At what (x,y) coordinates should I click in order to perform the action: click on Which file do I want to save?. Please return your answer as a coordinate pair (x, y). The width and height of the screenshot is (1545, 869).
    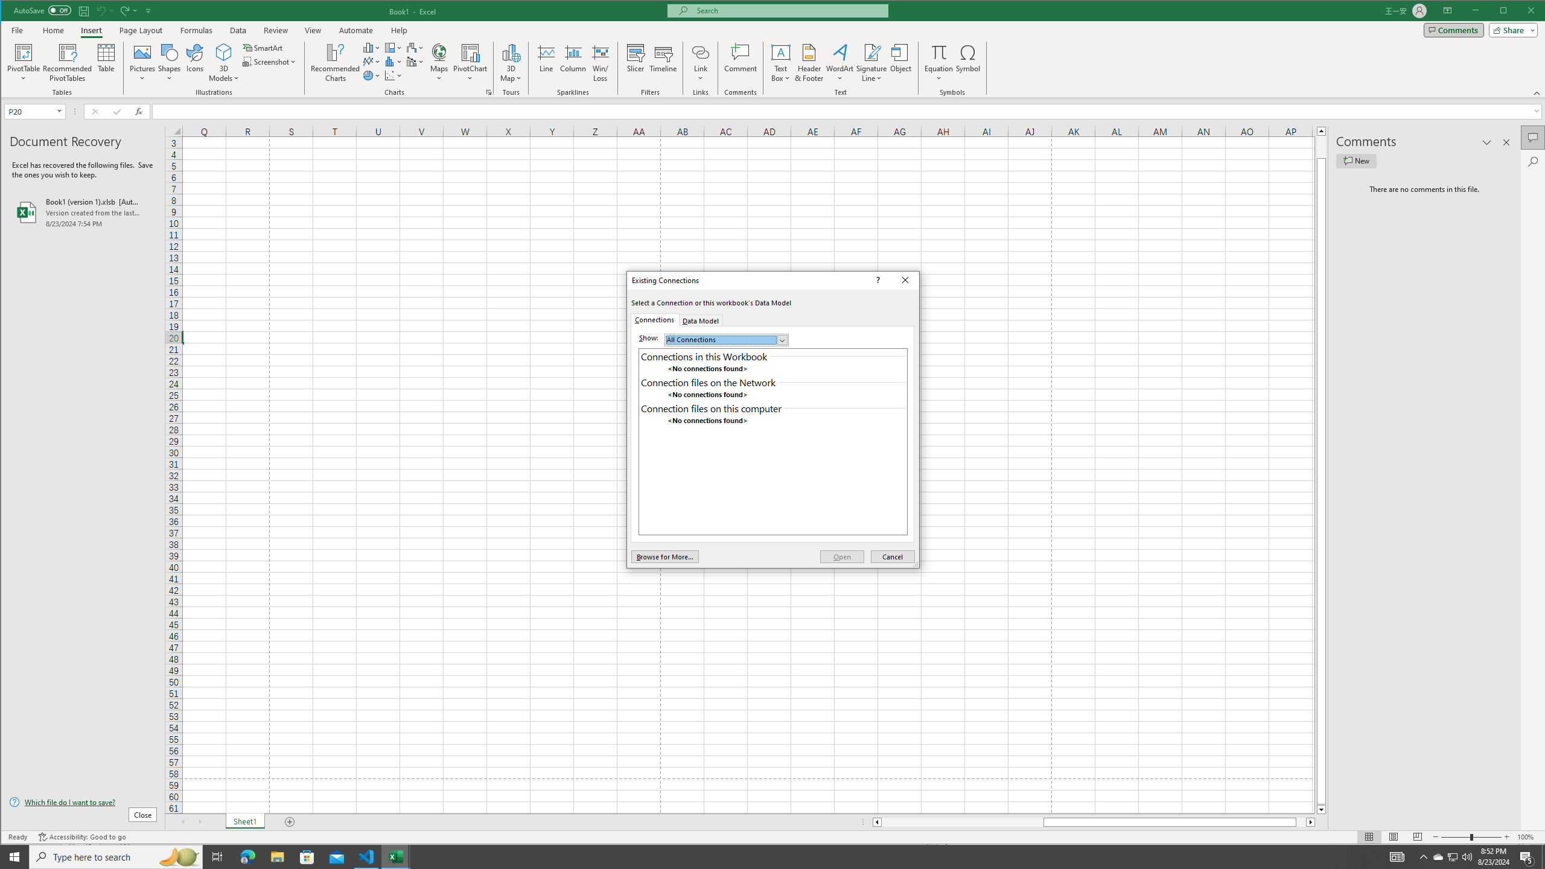
    Looking at the image, I should click on (83, 801).